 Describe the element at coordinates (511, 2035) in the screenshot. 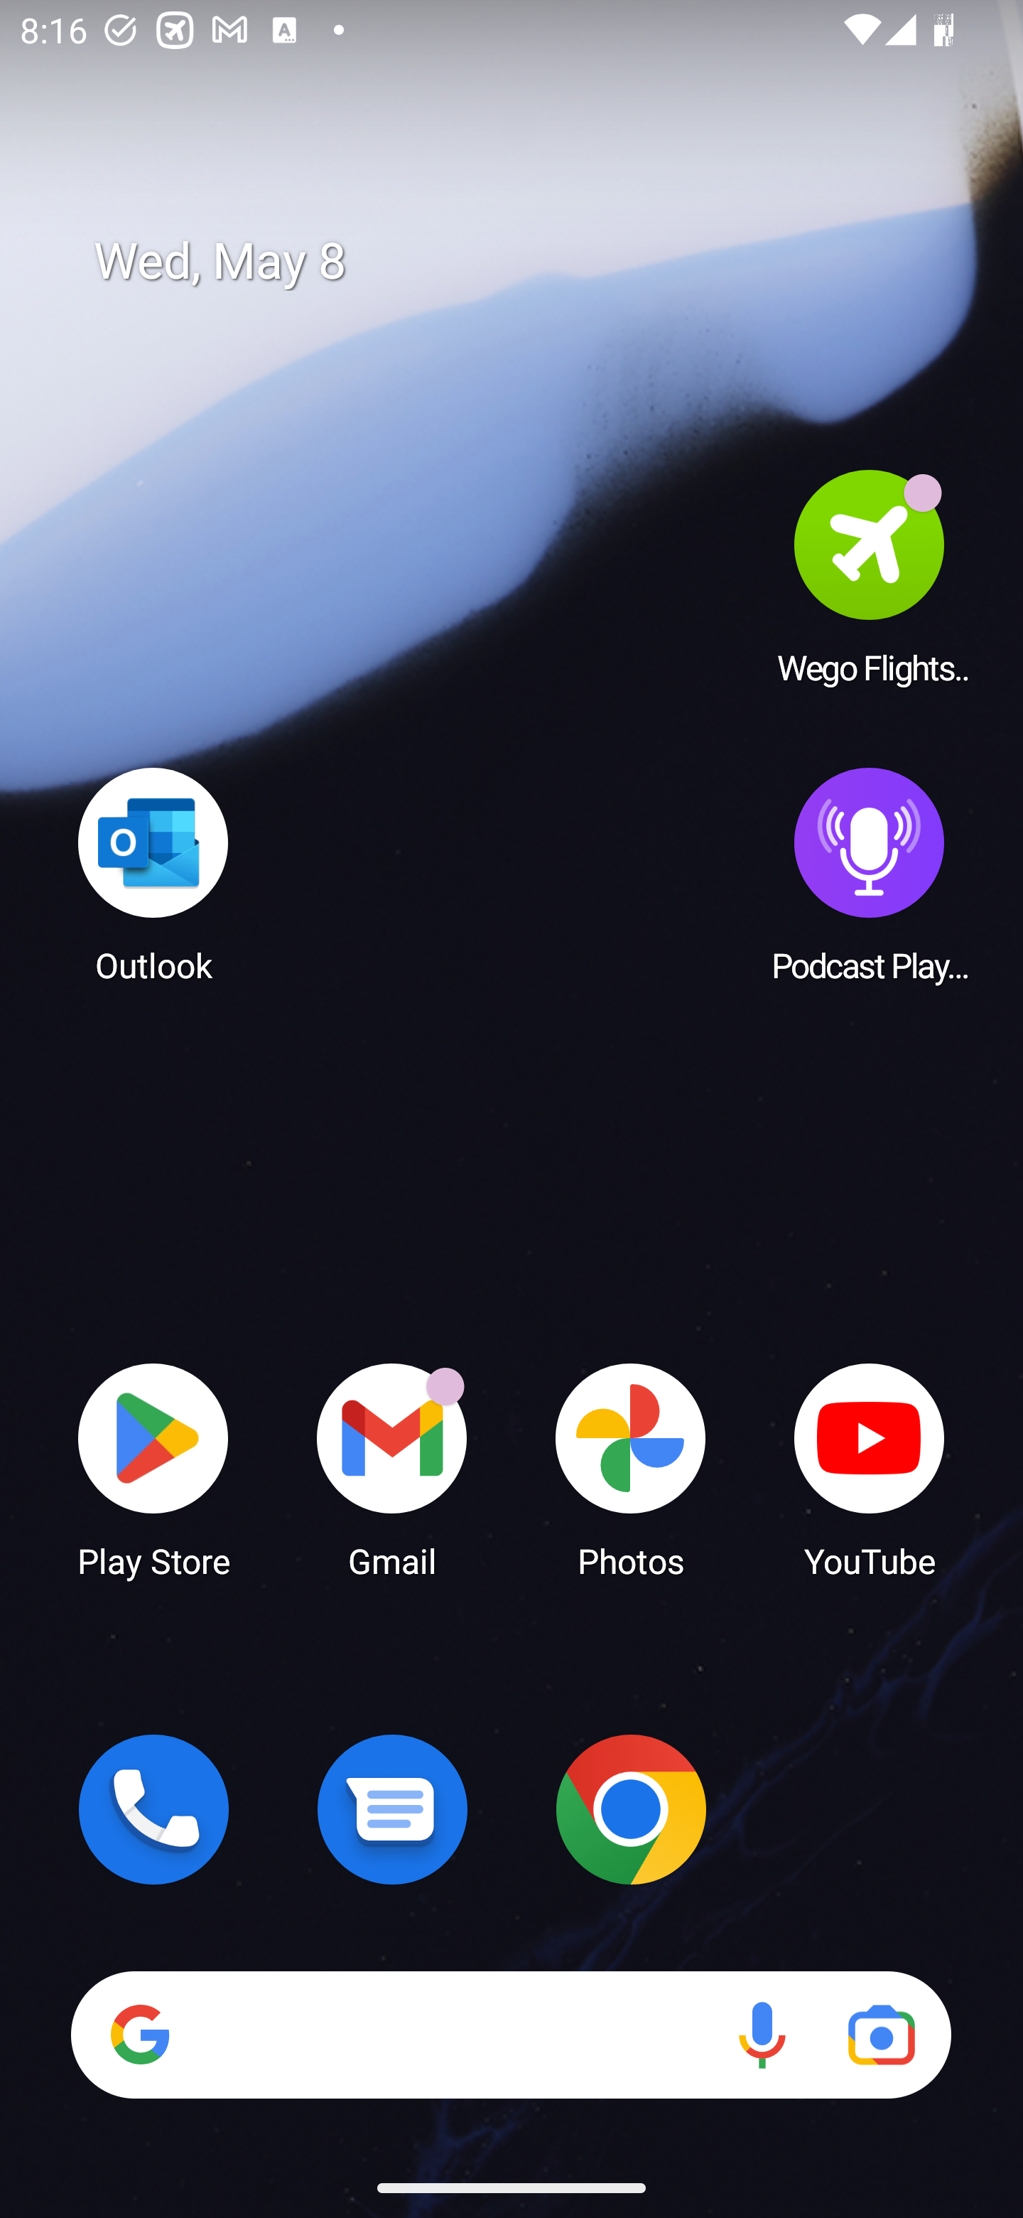

I see `Search Voice search Google Lens` at that location.